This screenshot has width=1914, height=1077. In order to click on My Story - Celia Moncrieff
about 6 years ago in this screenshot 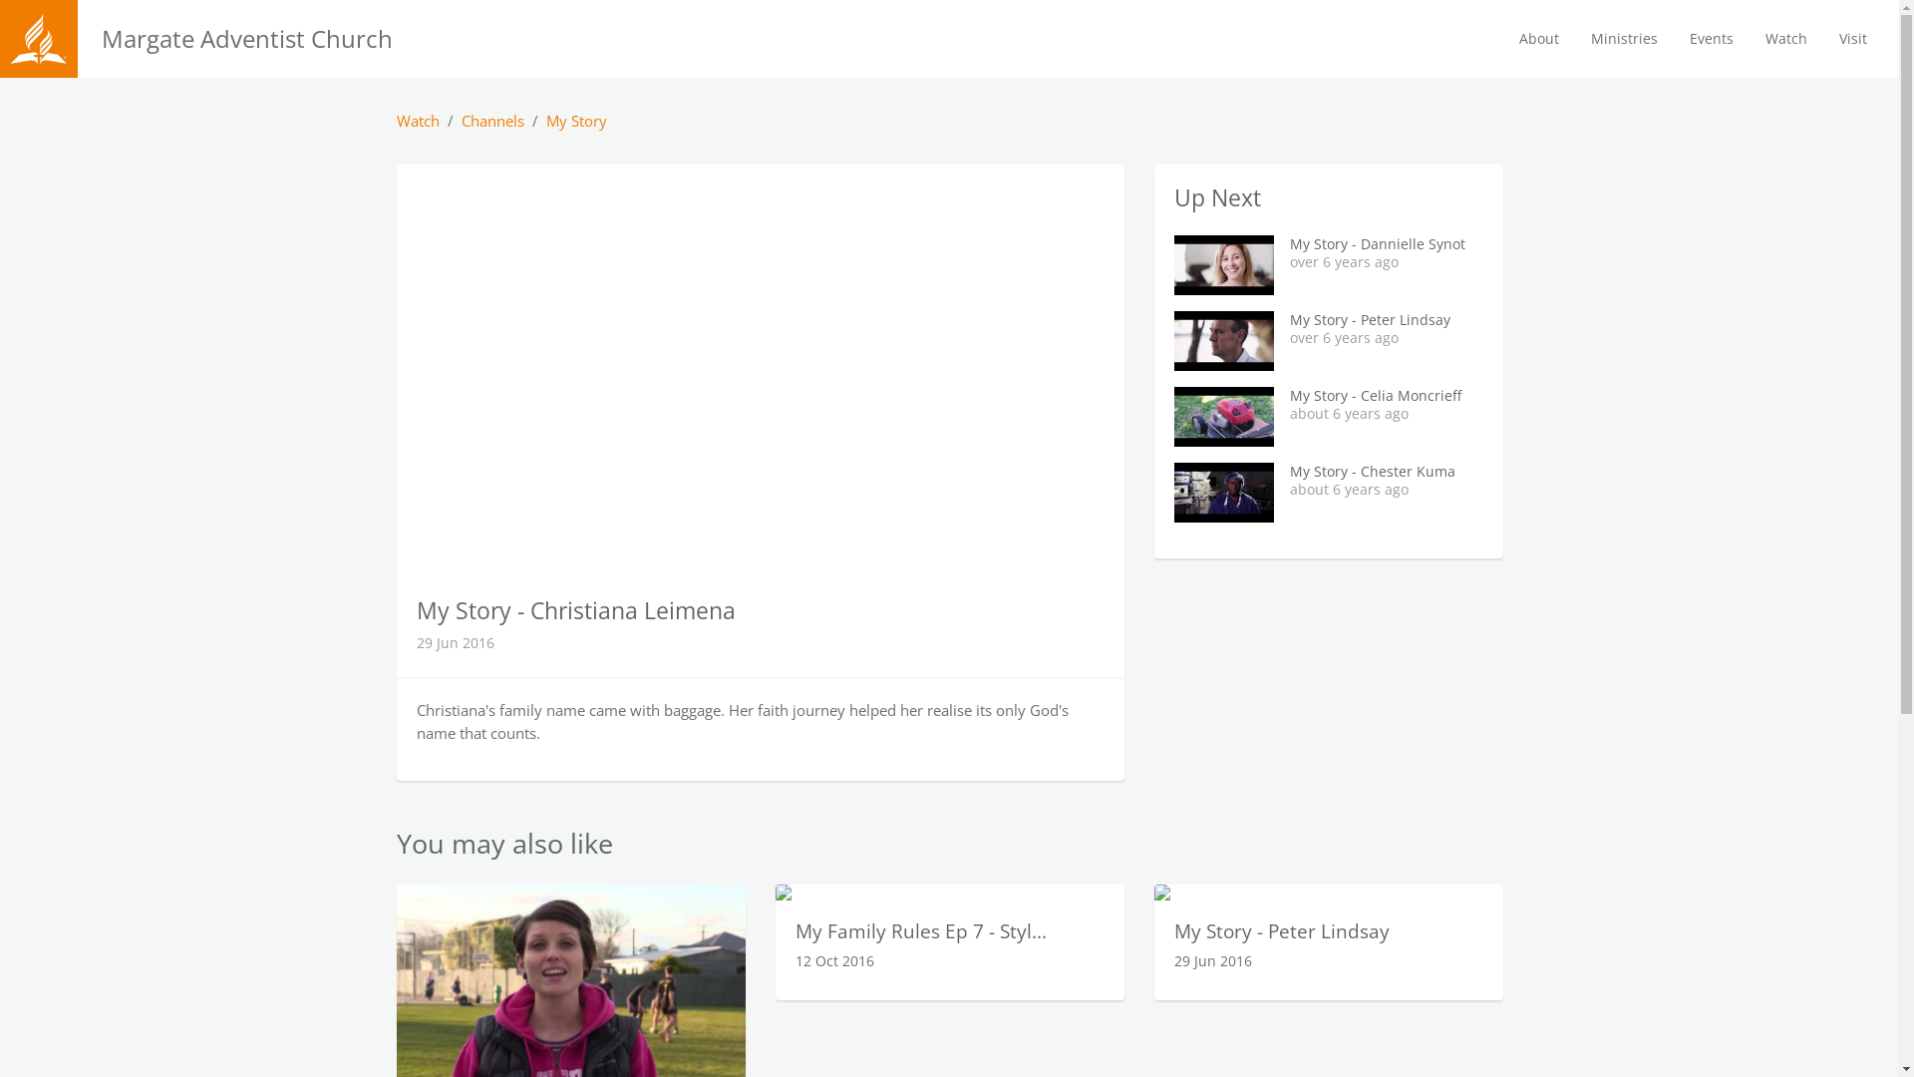, I will do `click(1329, 417)`.